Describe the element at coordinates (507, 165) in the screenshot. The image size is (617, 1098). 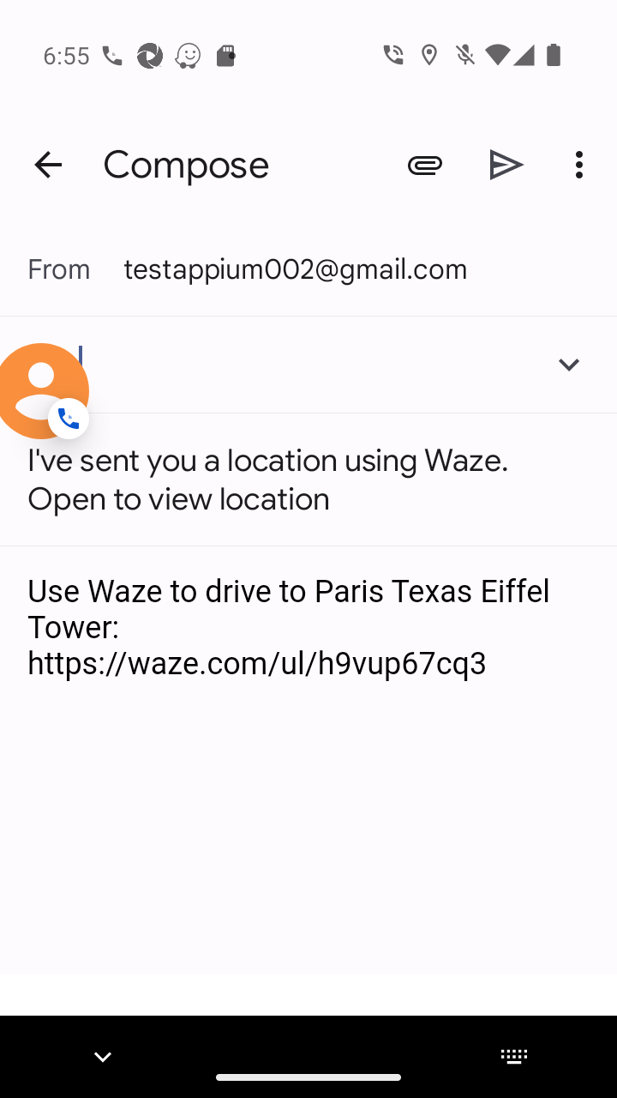
I see `Send` at that location.